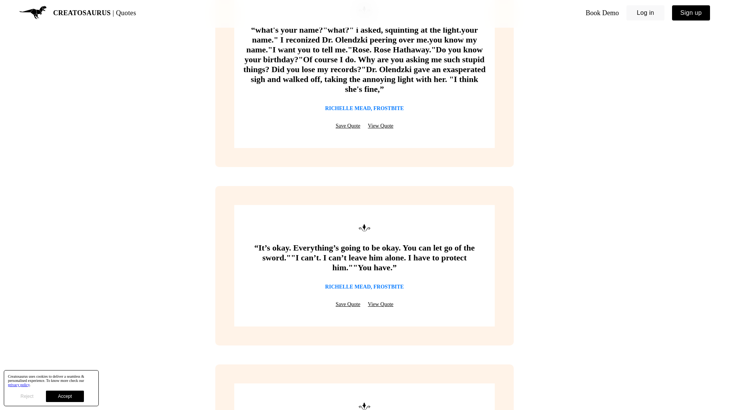 The image size is (729, 410). I want to click on RICHELLE MEAD, FROSTBITE, so click(364, 287).